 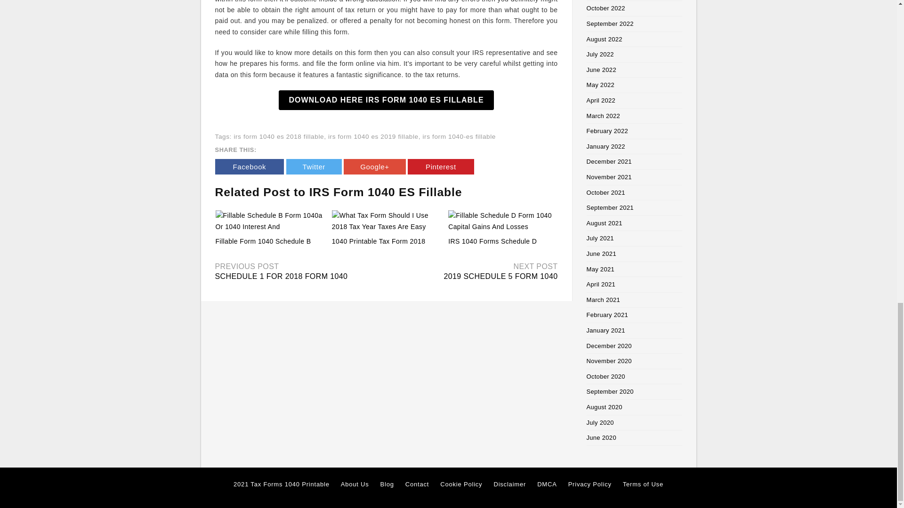 What do you see at coordinates (386, 221) in the screenshot?
I see `1040 Printable Tax Form 2018` at bounding box center [386, 221].